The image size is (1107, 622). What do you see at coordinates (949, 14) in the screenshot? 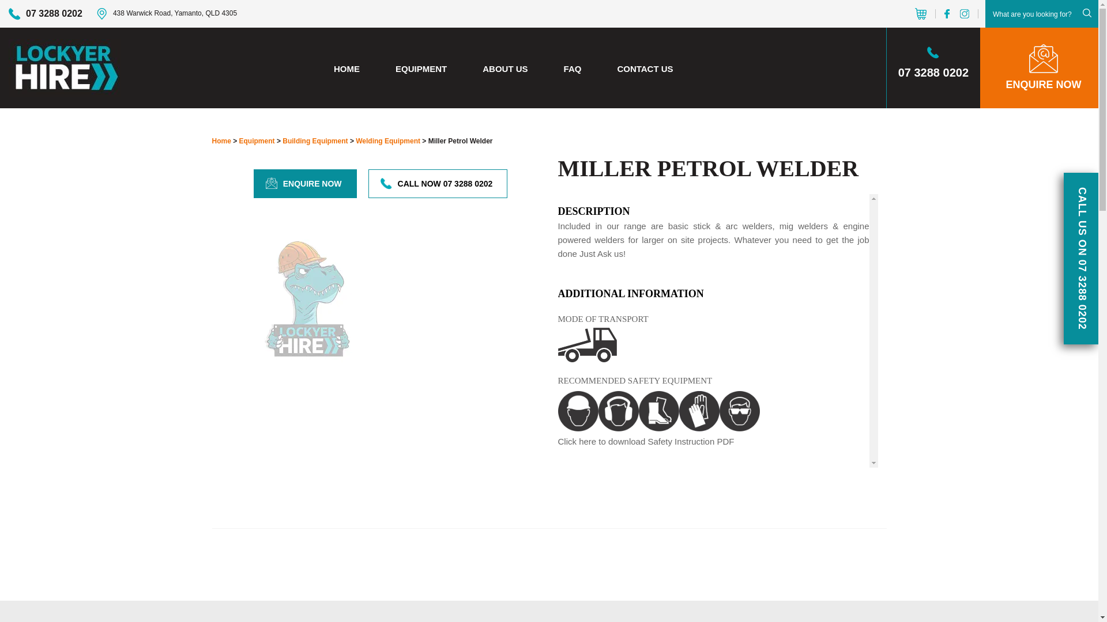
I see `facebook` at bounding box center [949, 14].